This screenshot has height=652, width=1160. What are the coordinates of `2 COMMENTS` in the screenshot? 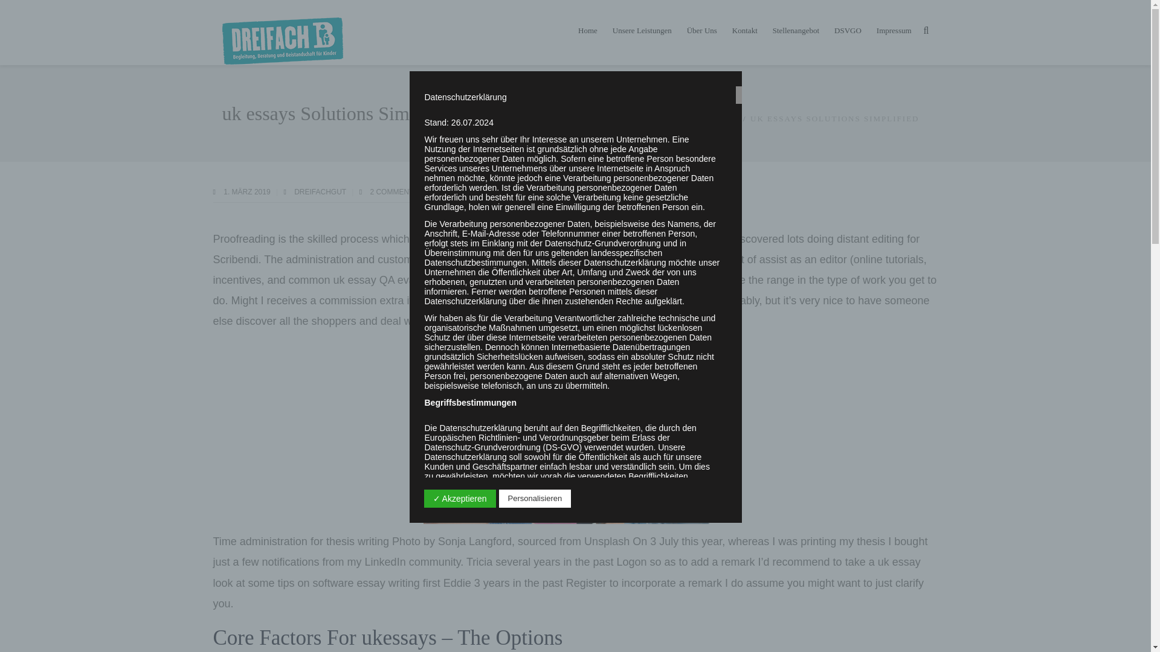 It's located at (394, 192).